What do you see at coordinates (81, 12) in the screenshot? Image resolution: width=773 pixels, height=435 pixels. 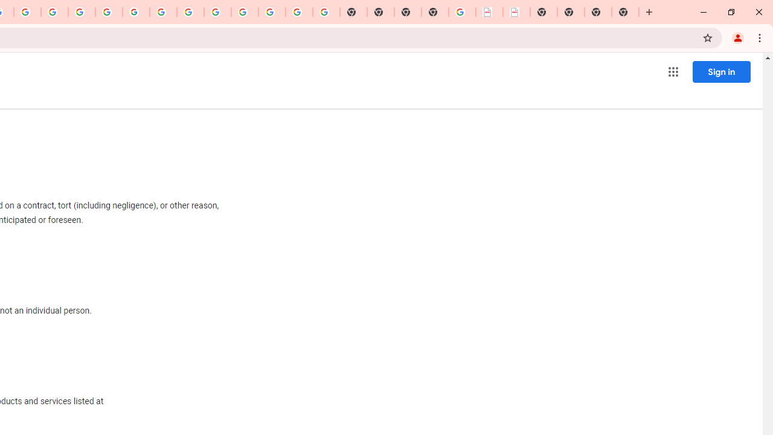 I see `Privacy Help Center - Policies Help` at bounding box center [81, 12].